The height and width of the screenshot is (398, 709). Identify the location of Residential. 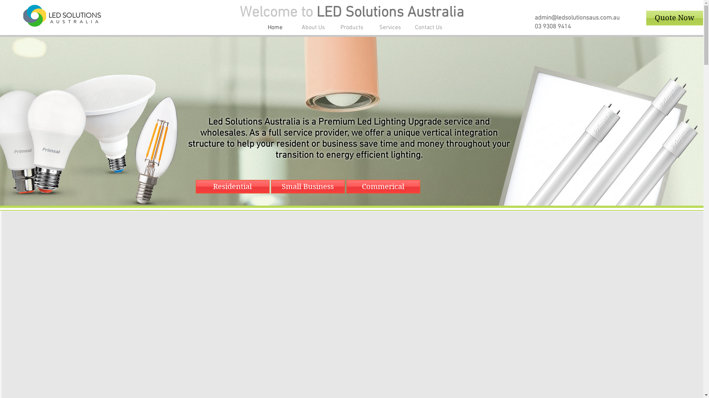
(233, 186).